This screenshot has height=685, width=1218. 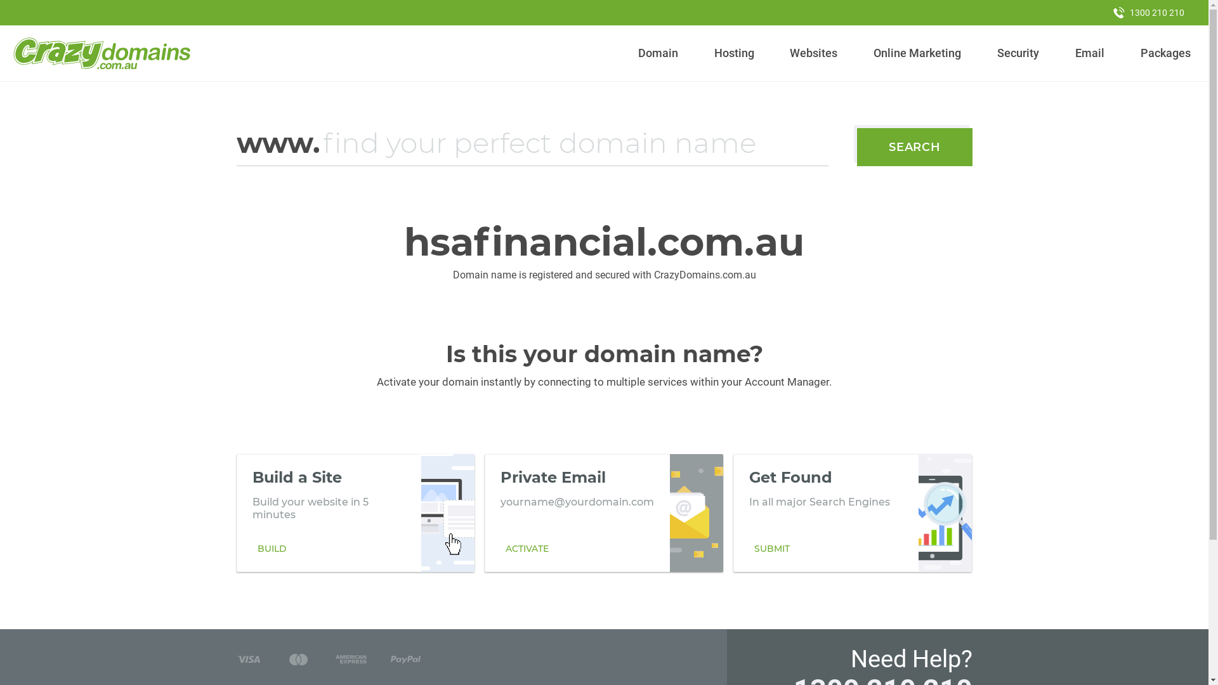 I want to click on Private Email
yourname@yourdomain.com
ACTIVATE, so click(x=604, y=513).